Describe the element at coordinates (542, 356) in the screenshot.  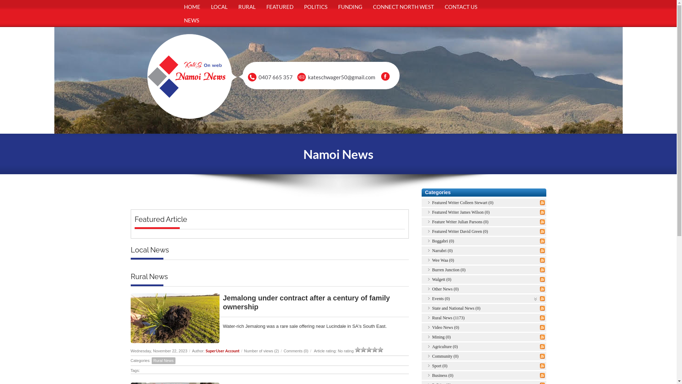
I see `RSS` at that location.